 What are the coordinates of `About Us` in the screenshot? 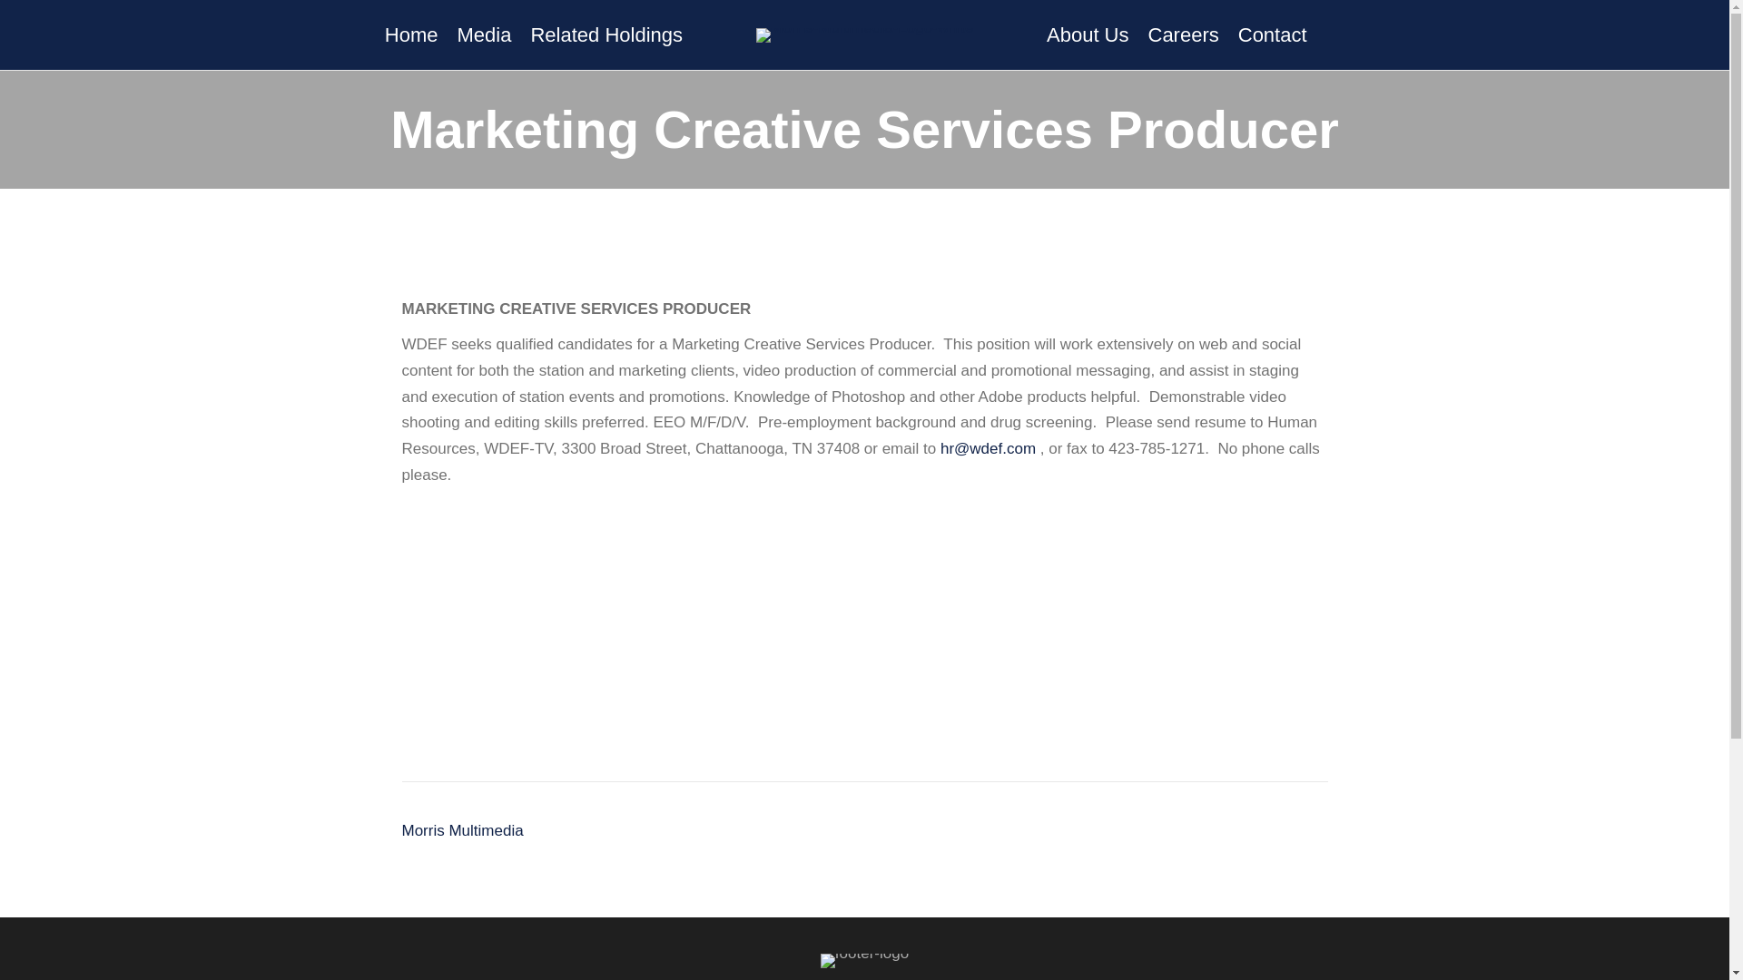 It's located at (1088, 34).